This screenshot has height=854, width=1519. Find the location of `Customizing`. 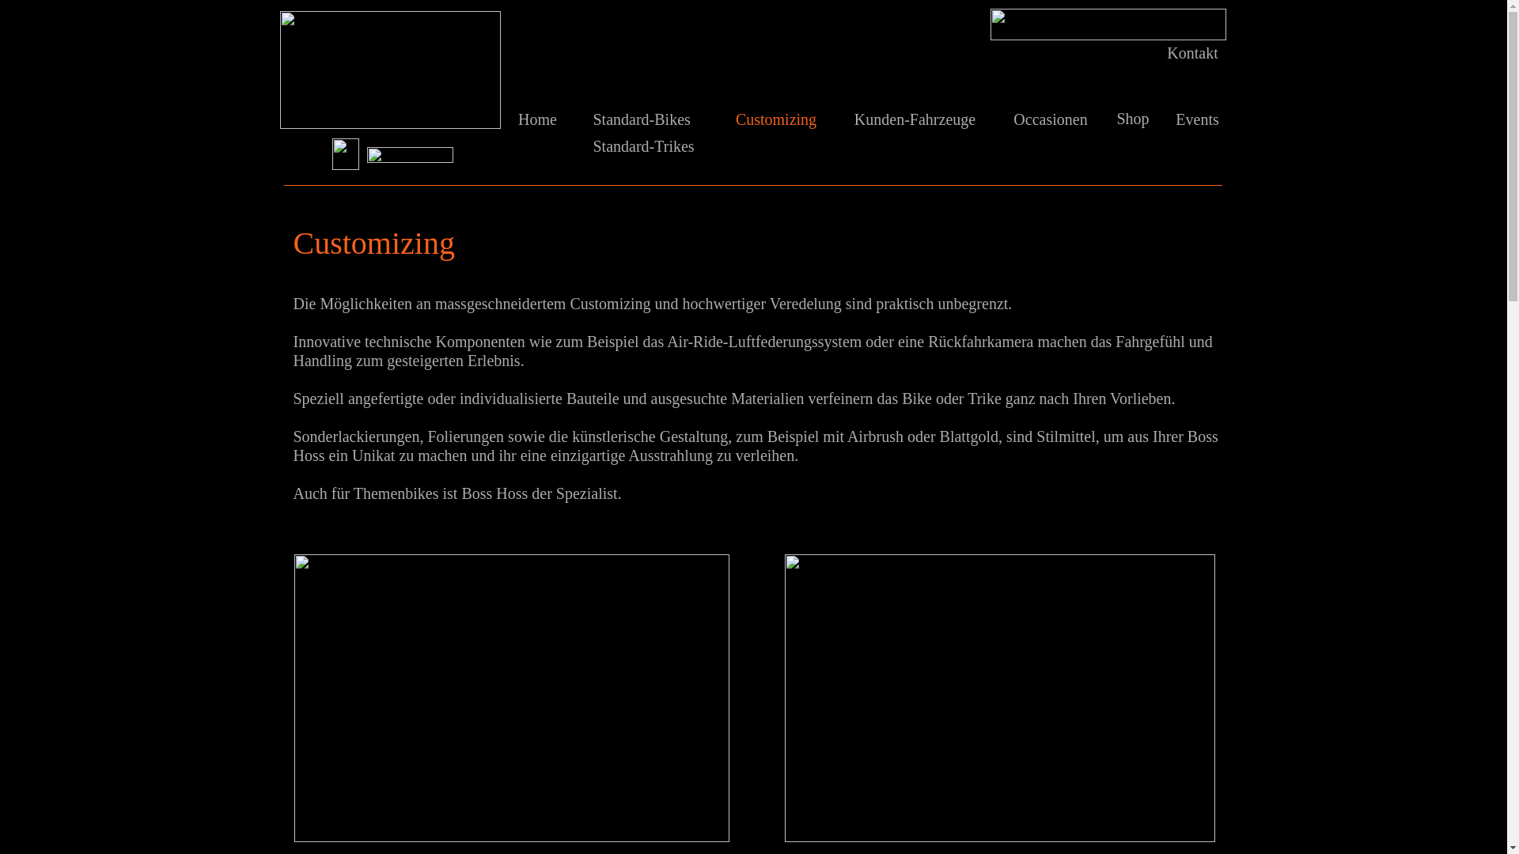

Customizing is located at coordinates (776, 119).